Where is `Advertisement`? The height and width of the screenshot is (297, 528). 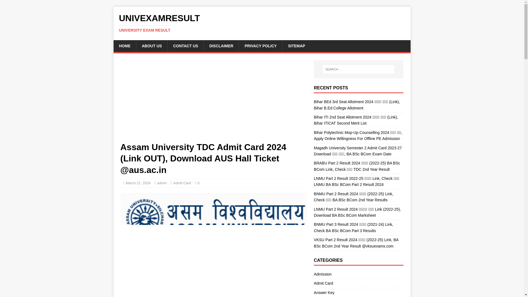 Advertisement is located at coordinates (213, 290).